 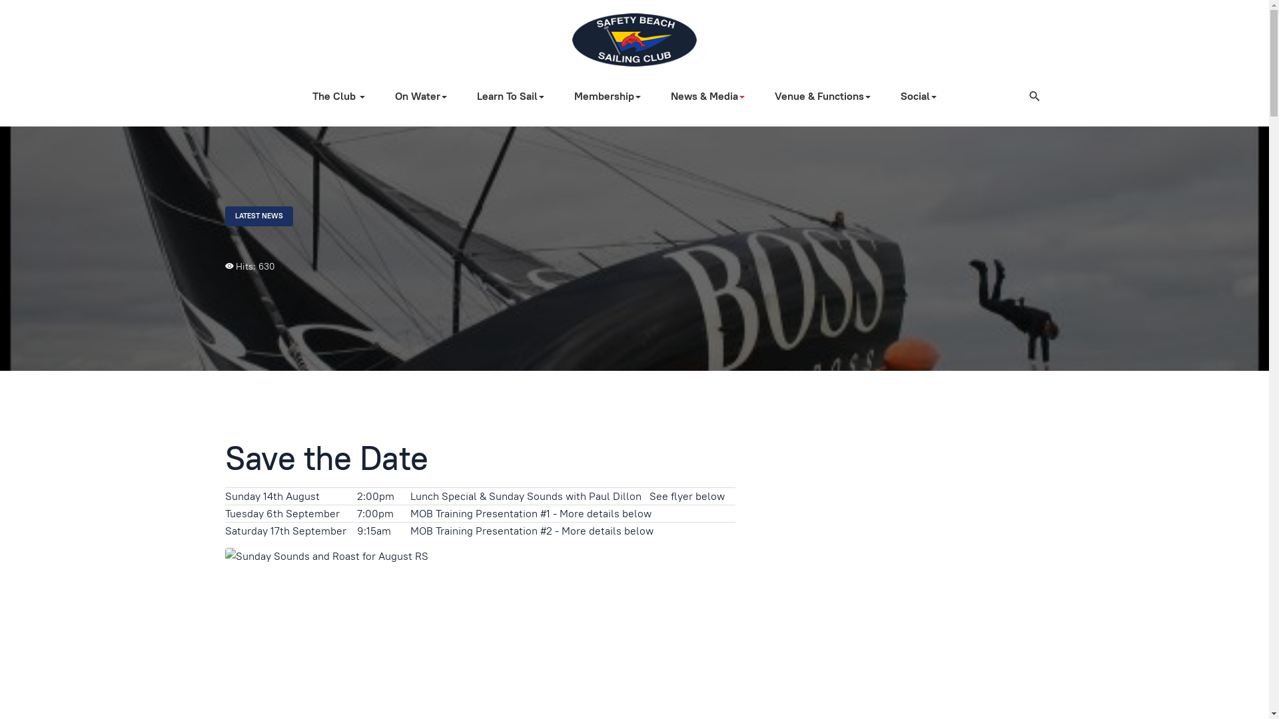 What do you see at coordinates (259, 216) in the screenshot?
I see `LATEST NEWS` at bounding box center [259, 216].